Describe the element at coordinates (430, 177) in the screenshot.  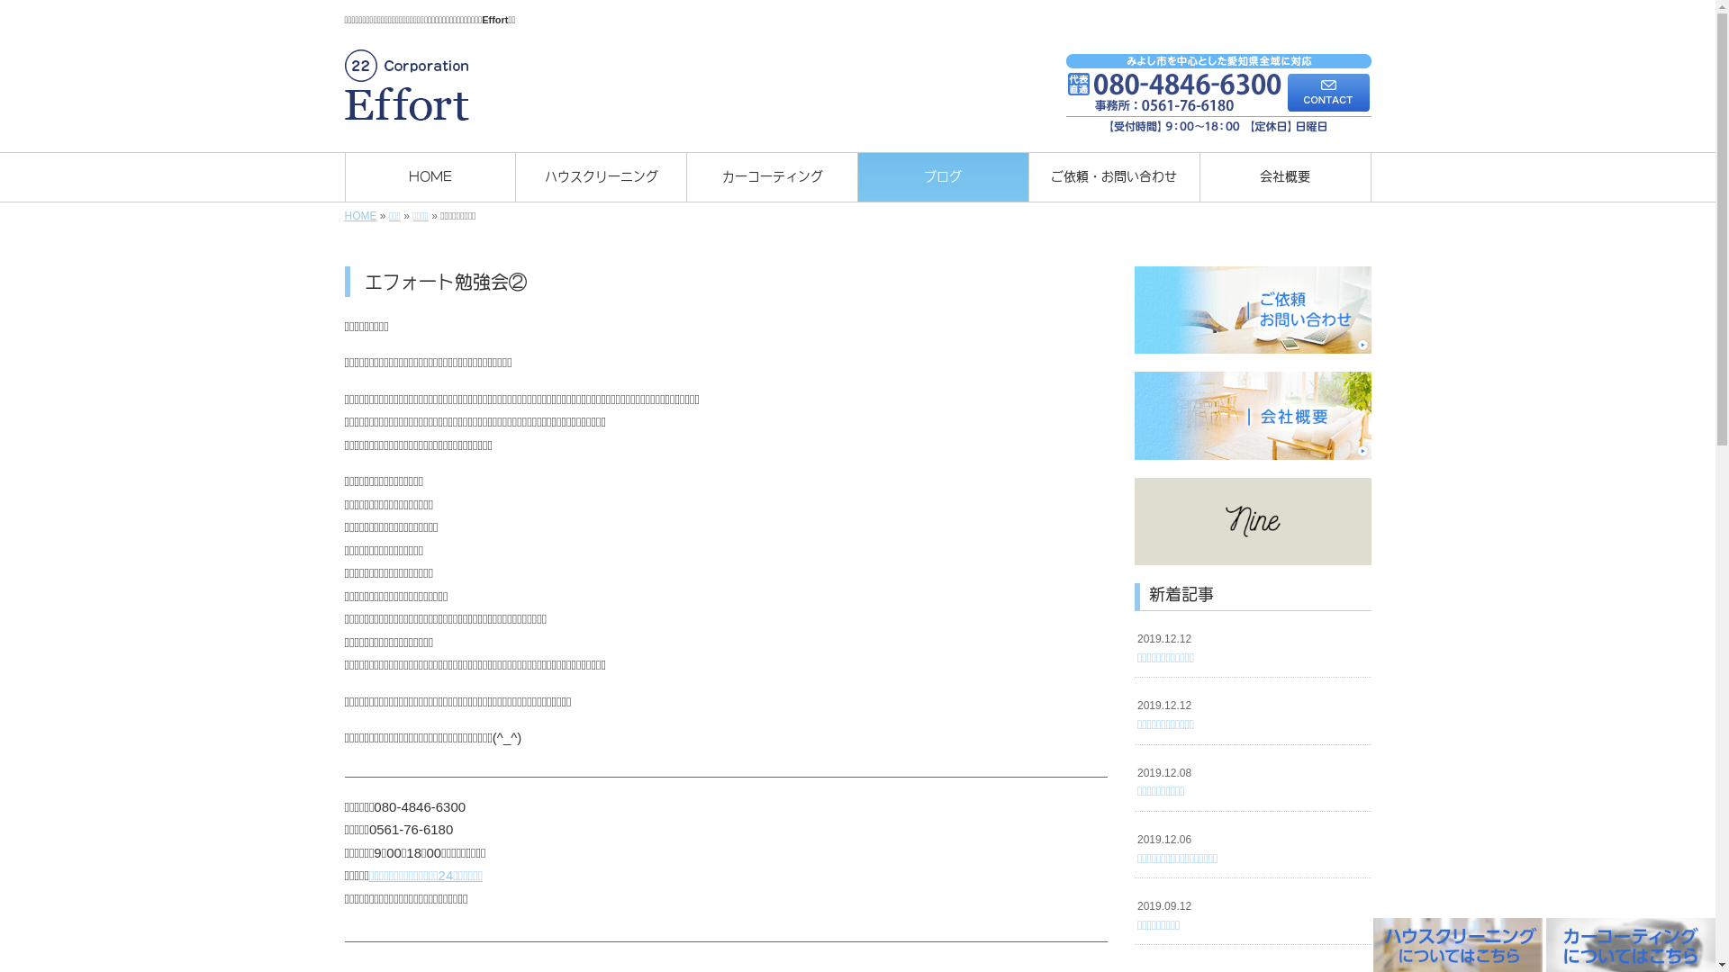
I see `HOME` at that location.